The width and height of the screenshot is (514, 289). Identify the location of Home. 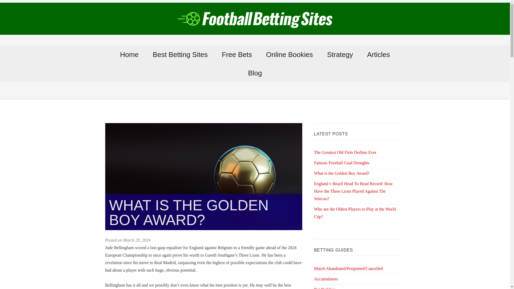
(130, 54).